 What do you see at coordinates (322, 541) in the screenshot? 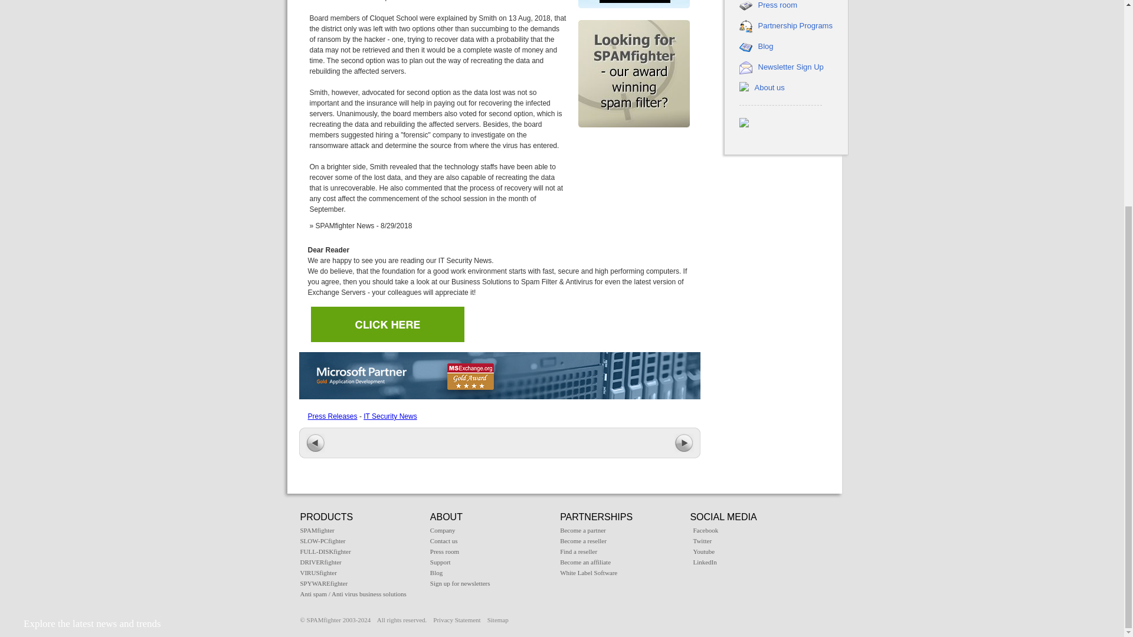
I see `SLOW-PCfighter` at bounding box center [322, 541].